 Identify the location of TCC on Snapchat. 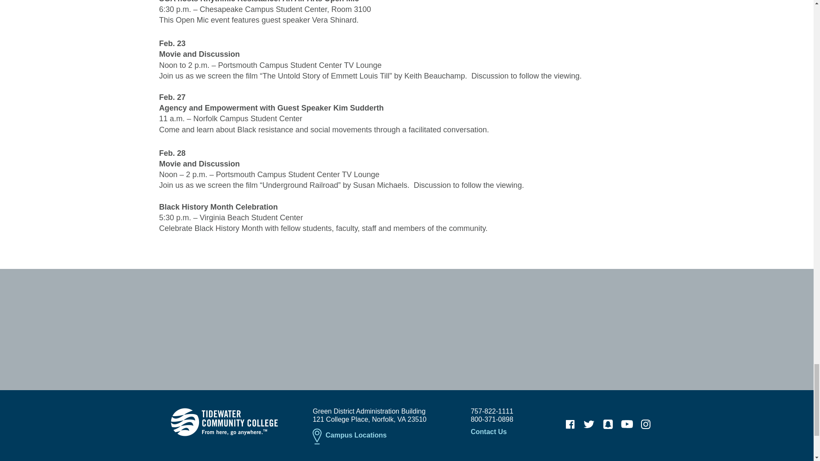
(608, 424).